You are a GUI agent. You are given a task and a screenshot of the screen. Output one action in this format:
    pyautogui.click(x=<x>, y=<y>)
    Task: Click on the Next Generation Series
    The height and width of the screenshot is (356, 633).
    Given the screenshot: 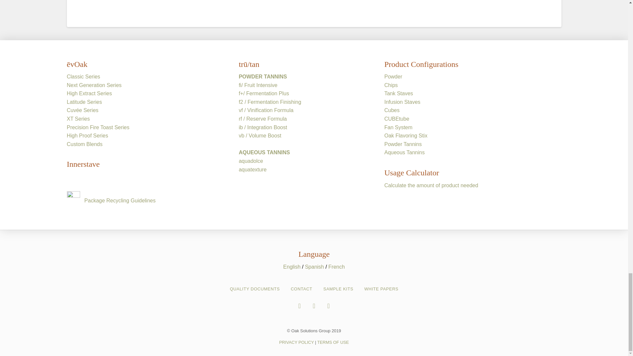 What is the action you would take?
    pyautogui.click(x=94, y=85)
    